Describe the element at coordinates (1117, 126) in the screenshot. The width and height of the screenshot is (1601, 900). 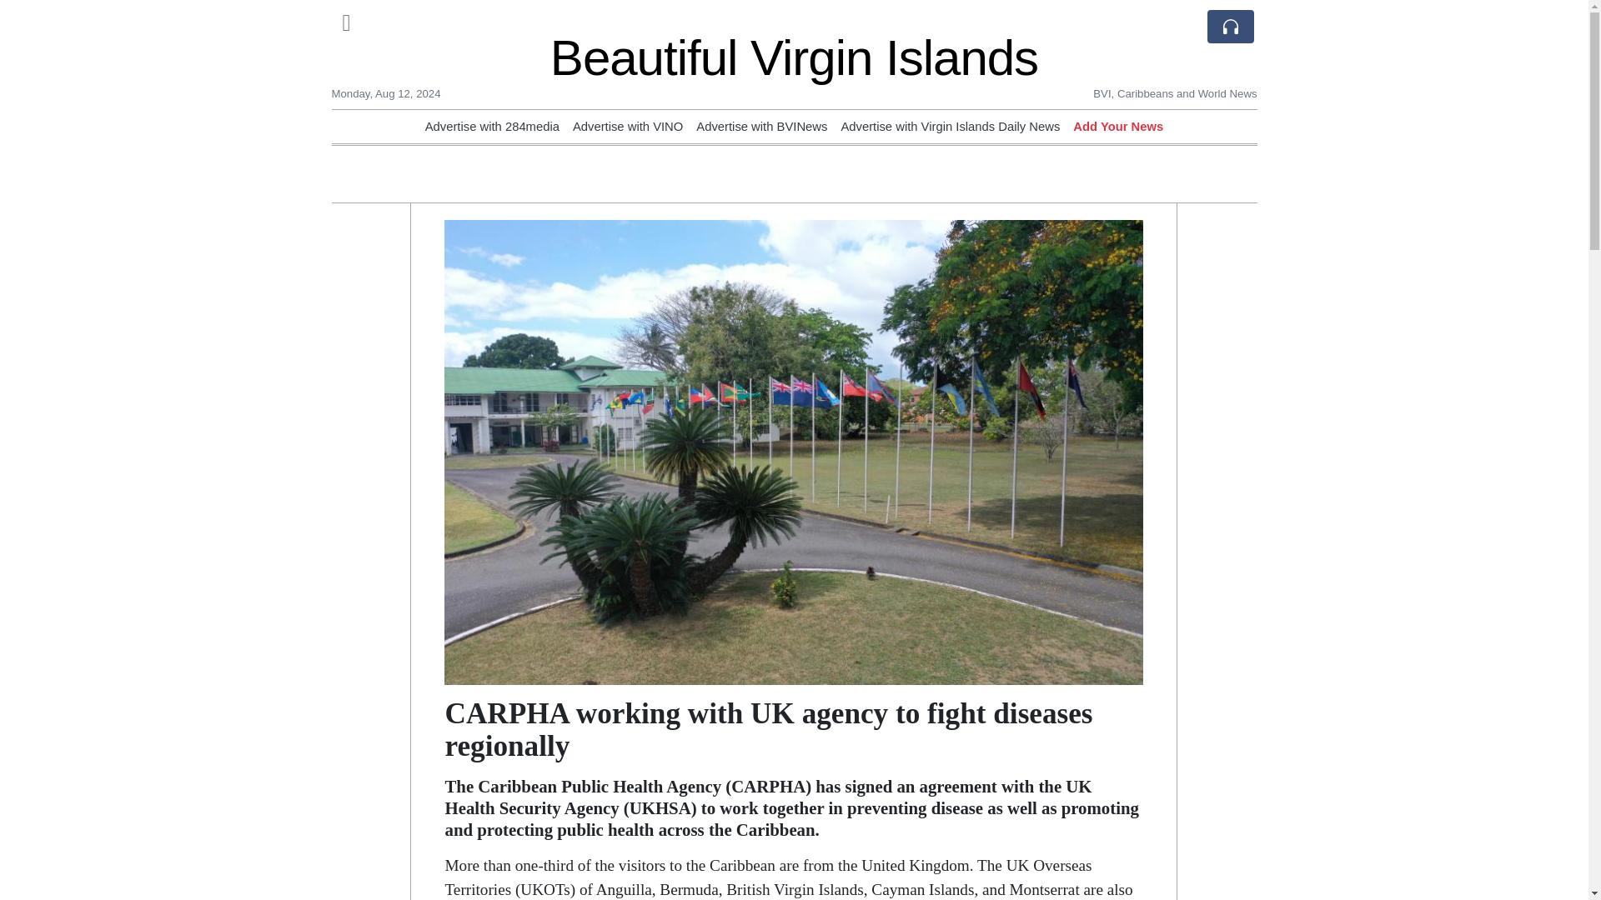
I see `Add Your News` at that location.